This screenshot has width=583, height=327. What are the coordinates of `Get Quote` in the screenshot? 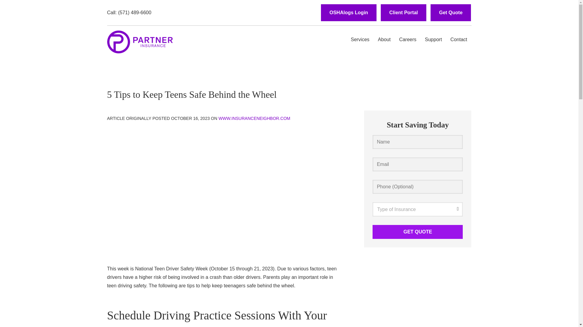 It's located at (451, 13).